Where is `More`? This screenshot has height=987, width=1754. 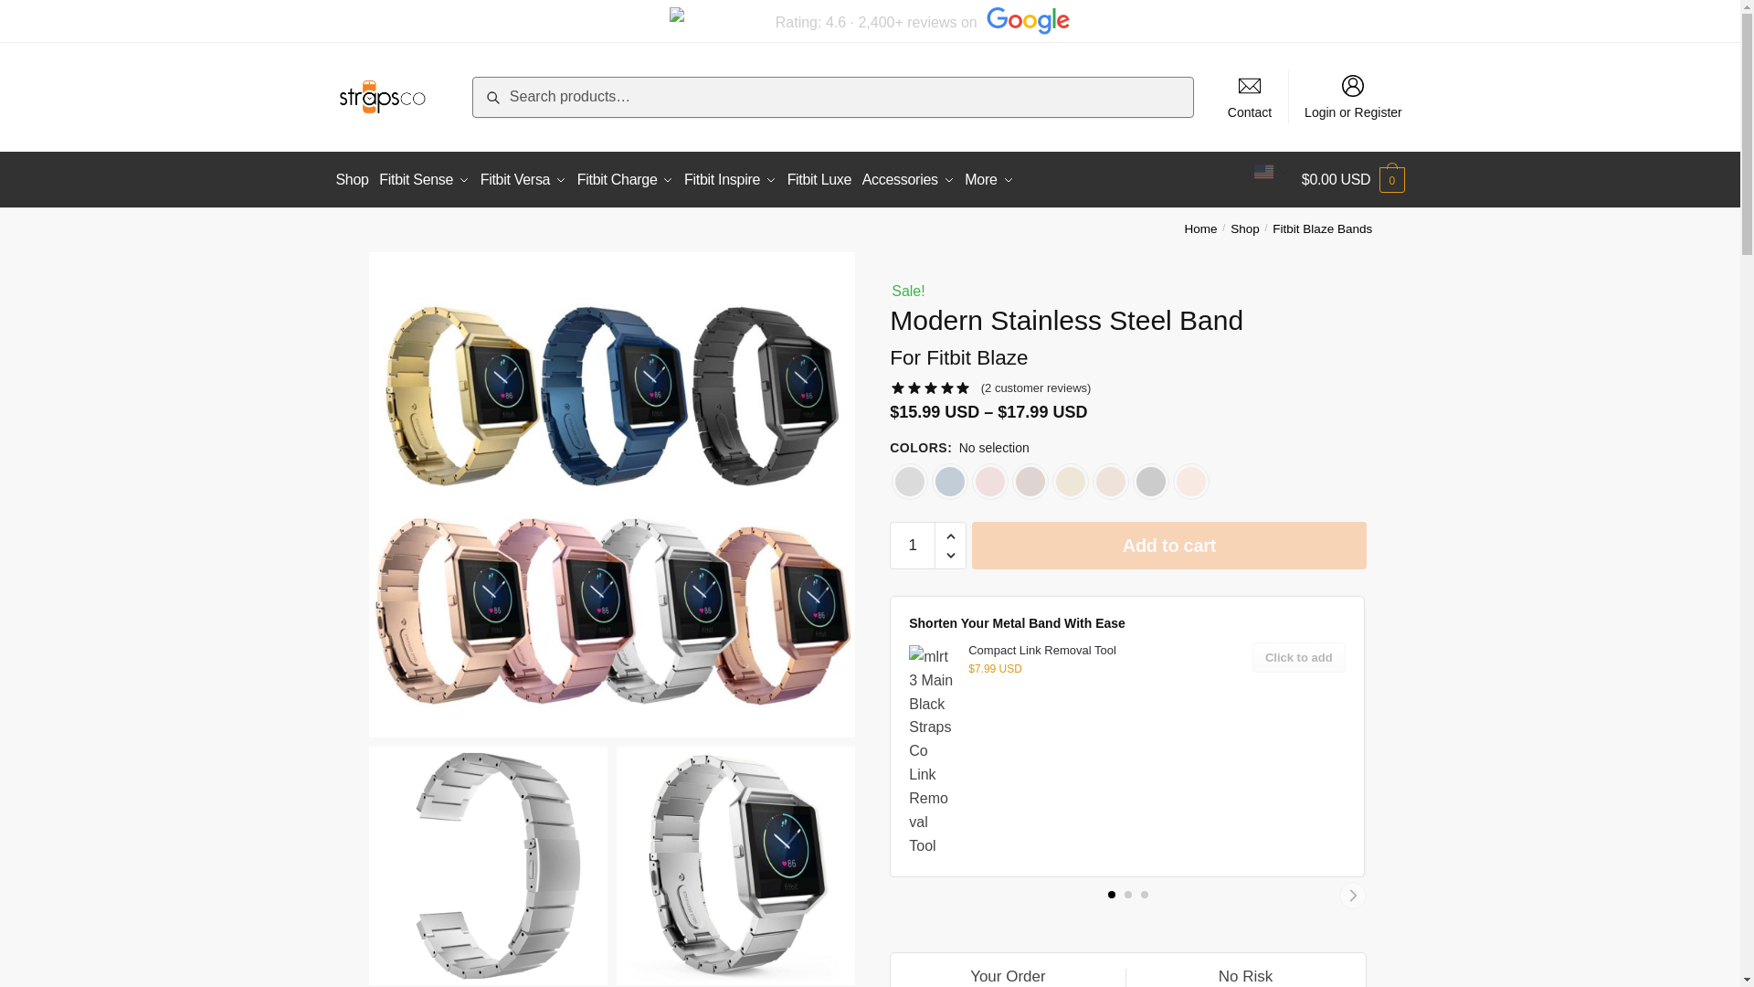
More is located at coordinates (988, 179).